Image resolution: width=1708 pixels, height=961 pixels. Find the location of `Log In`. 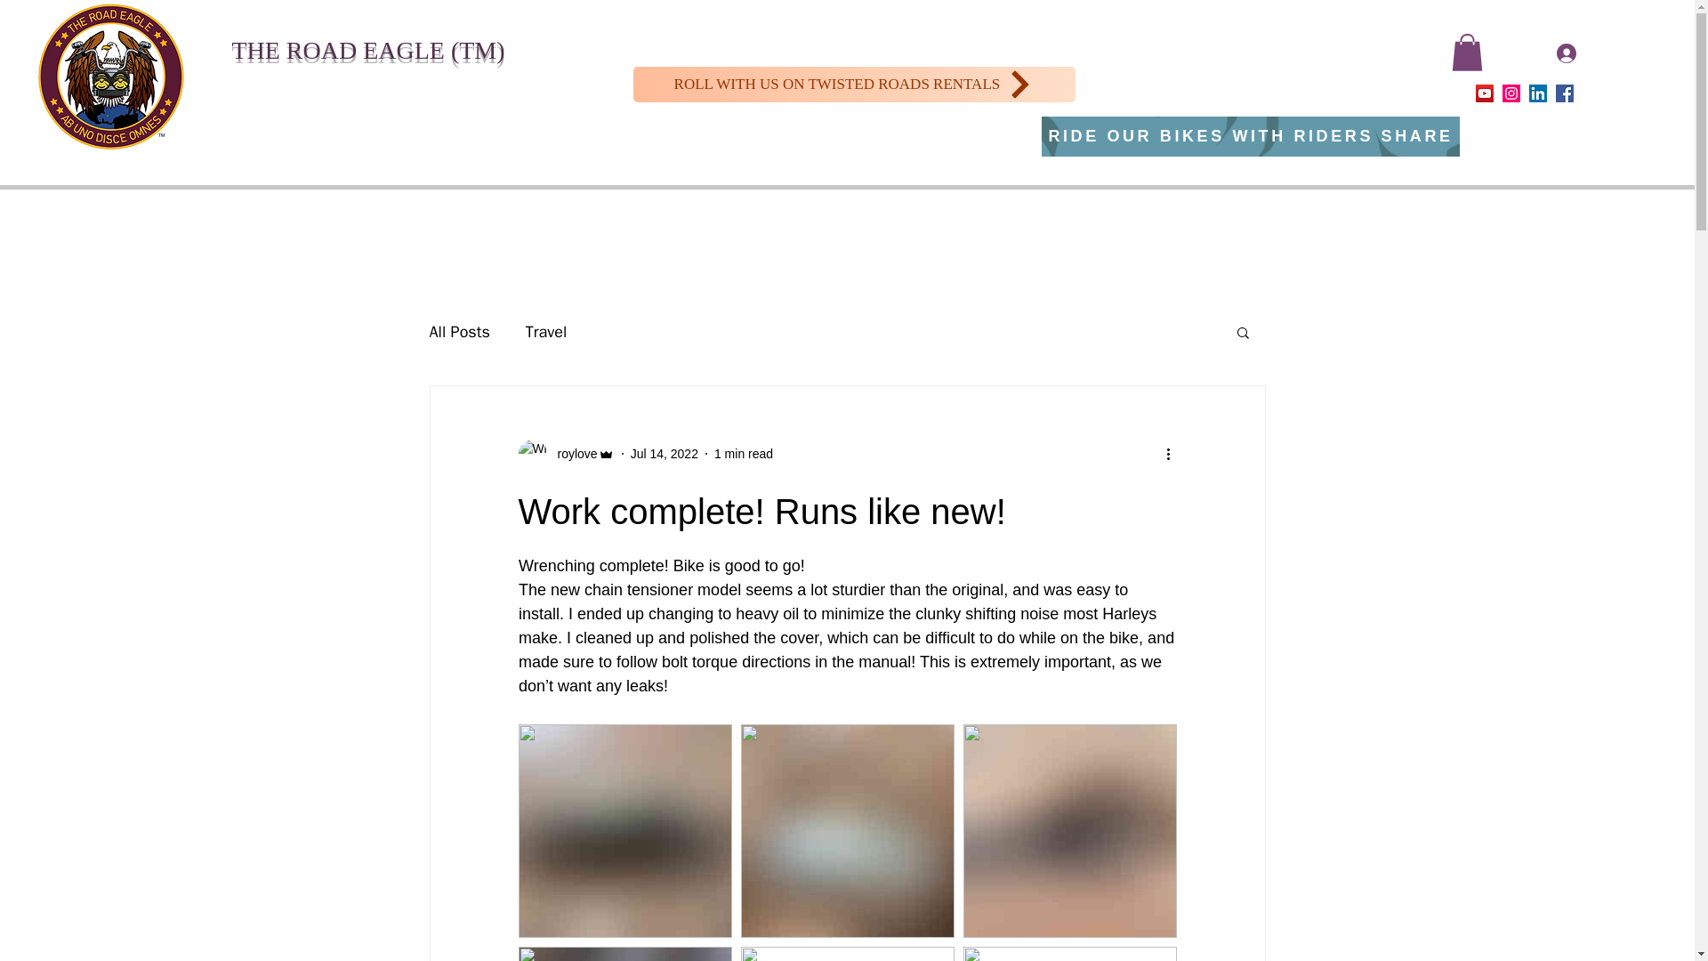

Log In is located at coordinates (1590, 52).